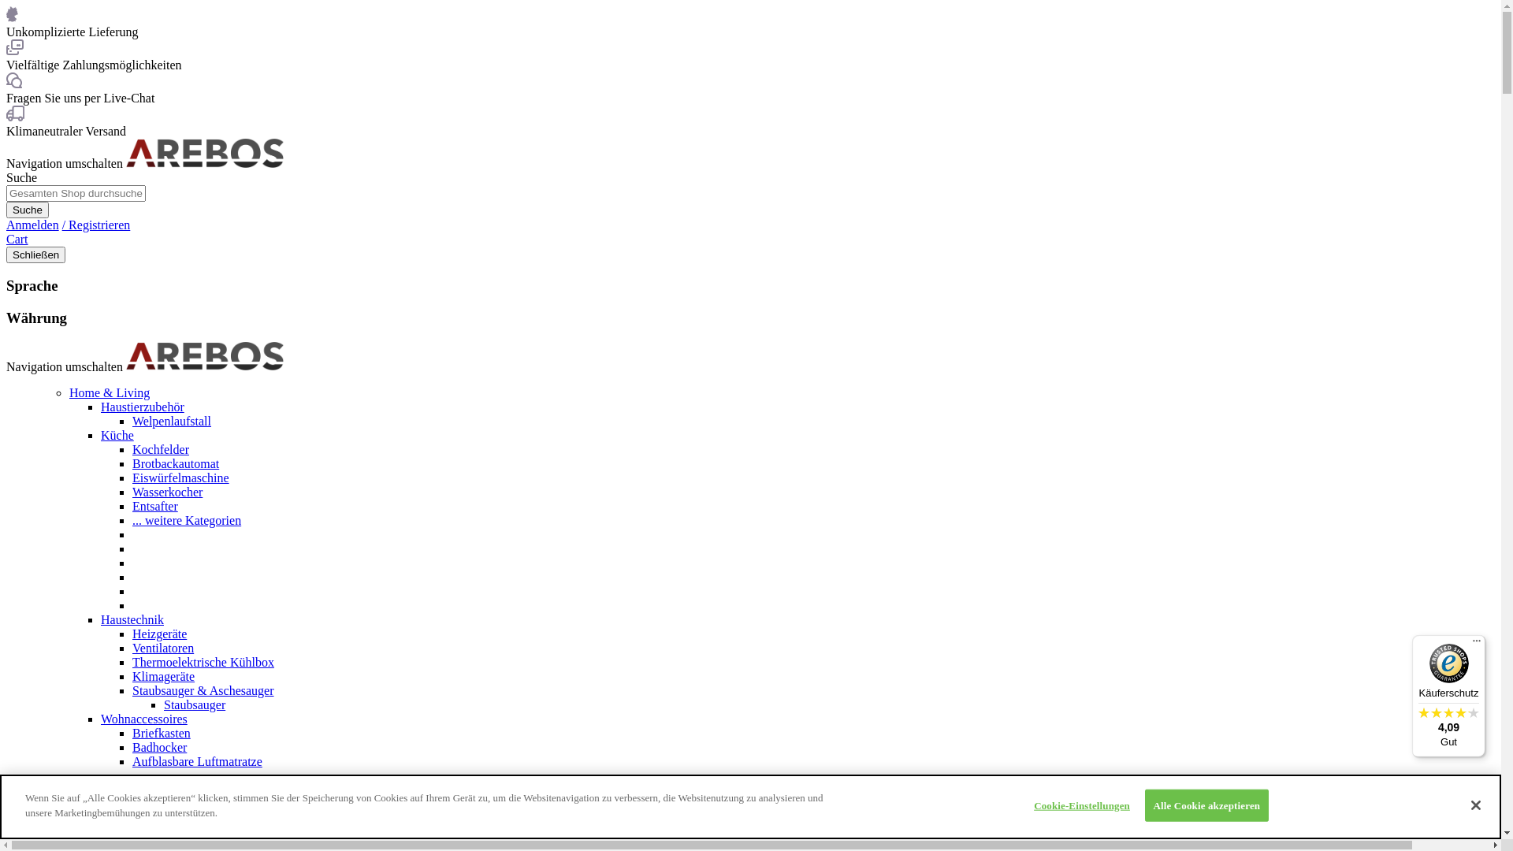 The height and width of the screenshot is (851, 1513). Describe the element at coordinates (187, 520) in the screenshot. I see `... weitere Kategorien` at that location.